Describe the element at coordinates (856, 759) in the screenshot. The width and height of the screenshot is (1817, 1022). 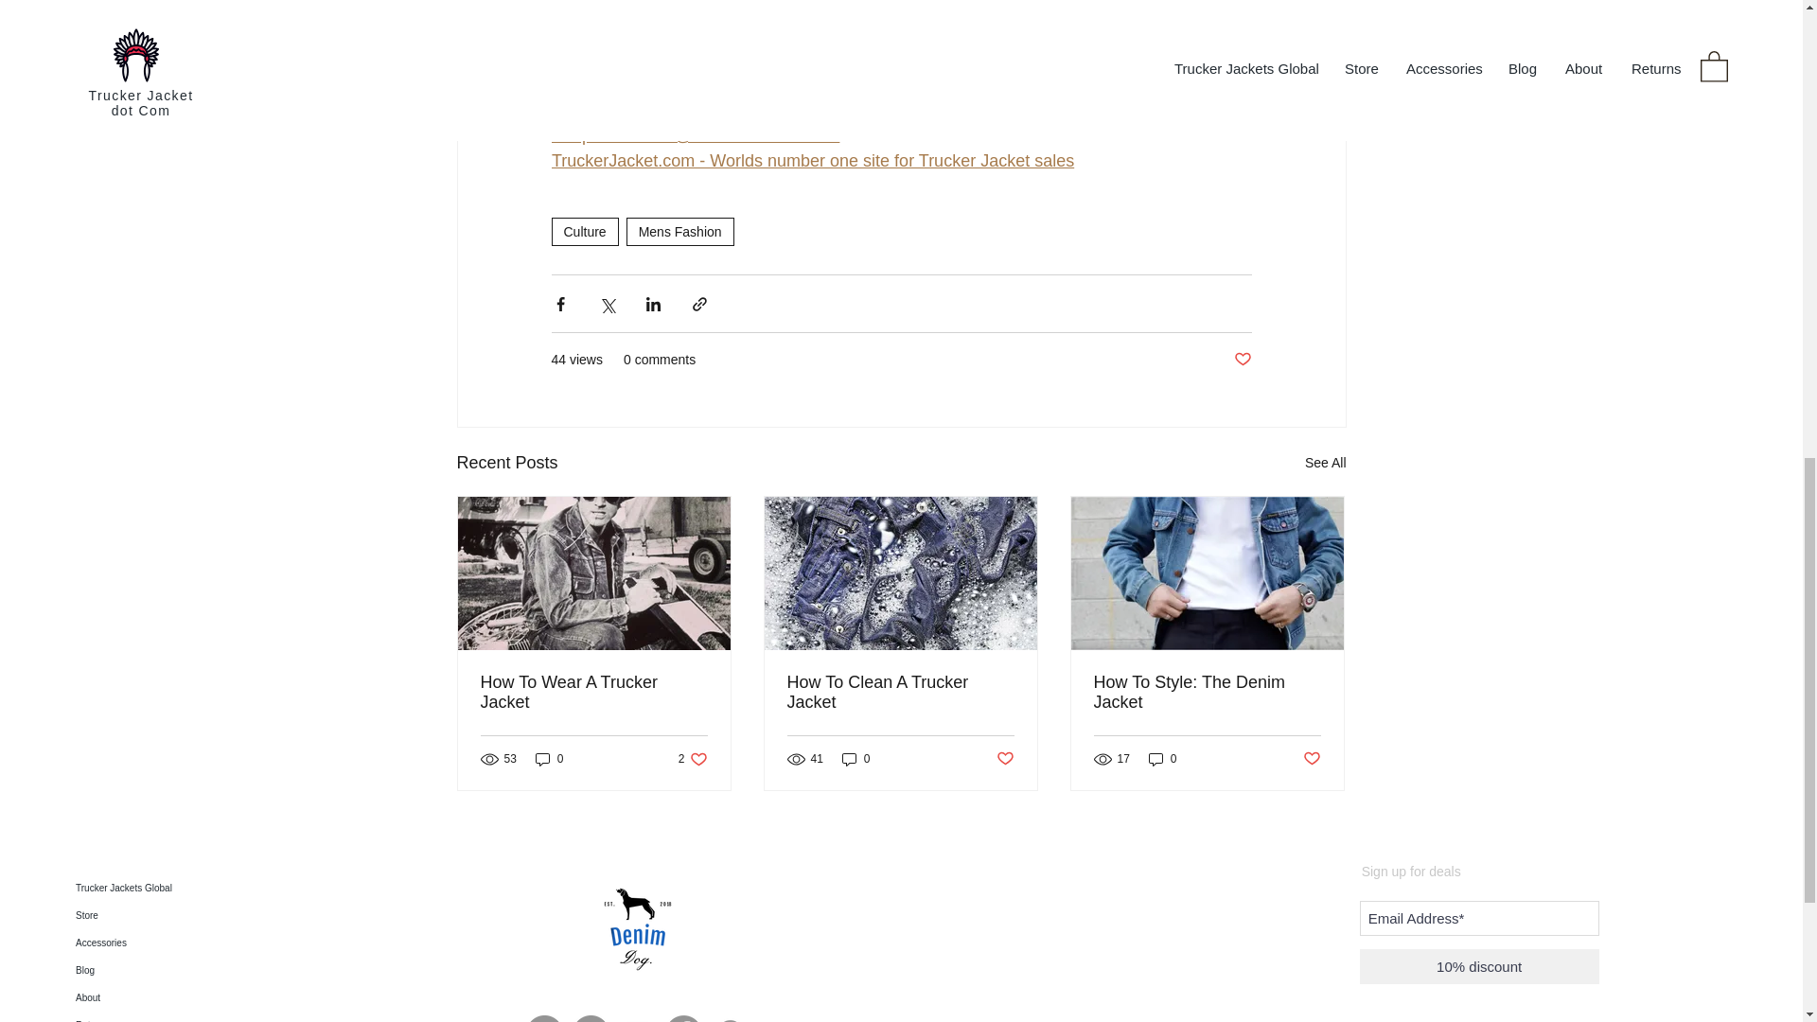
I see `How To Wear A Trucker Jacket` at that location.